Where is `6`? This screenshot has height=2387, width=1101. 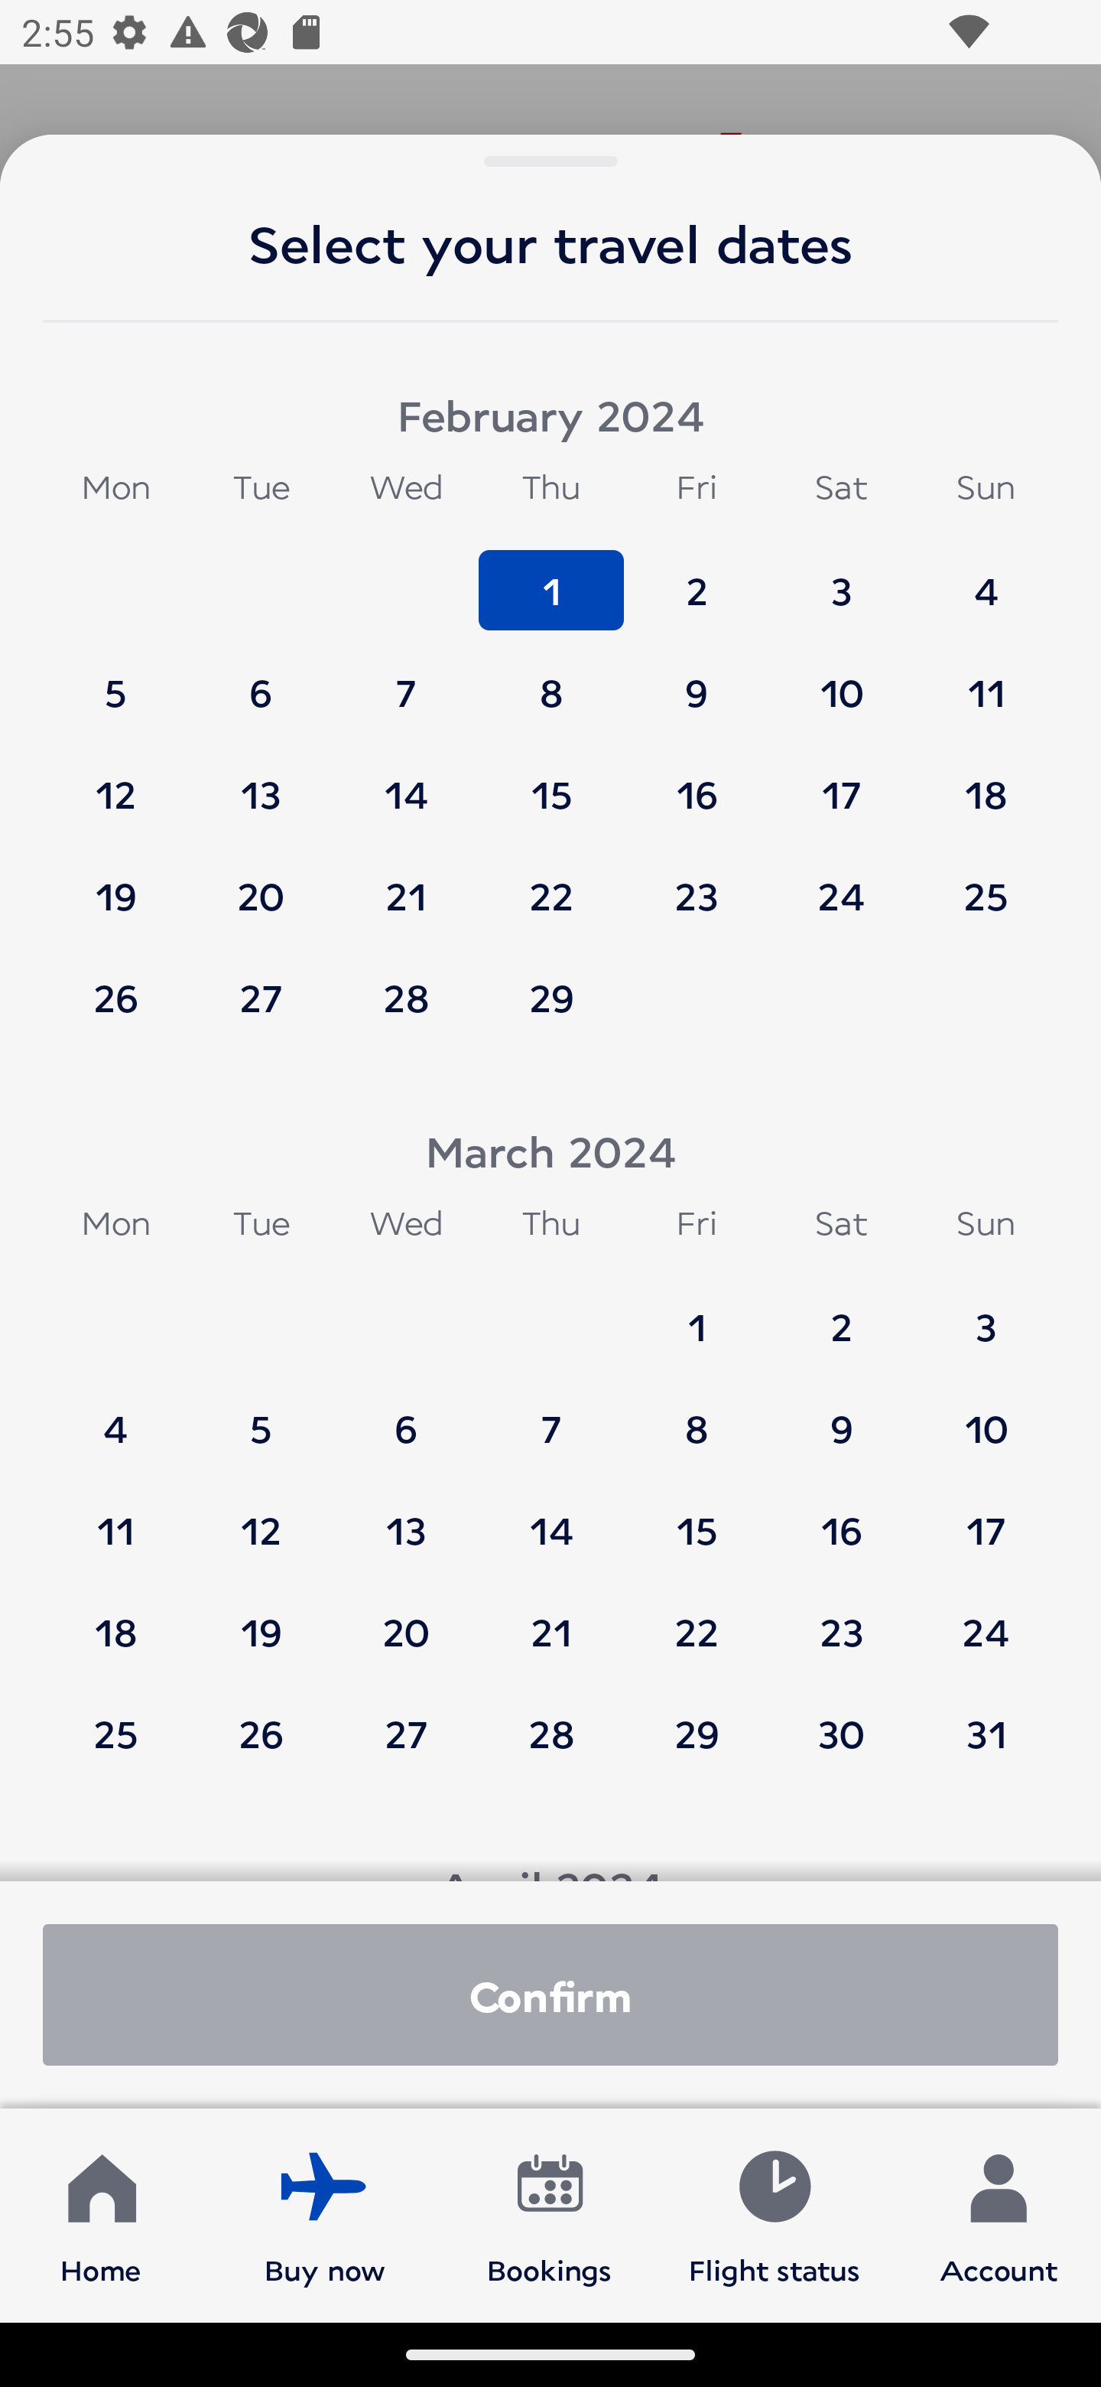 6 is located at coordinates (406, 1414).